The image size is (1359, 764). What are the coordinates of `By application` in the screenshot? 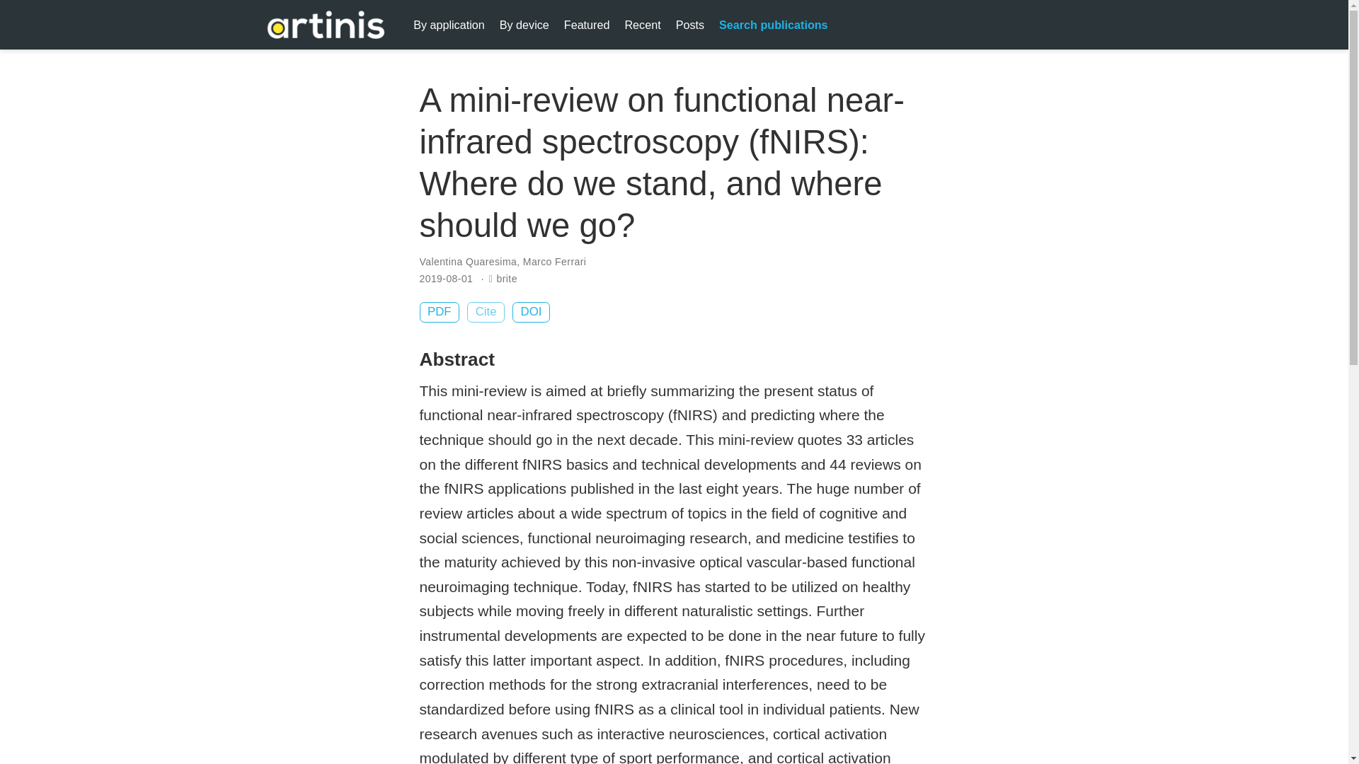 It's located at (449, 24).